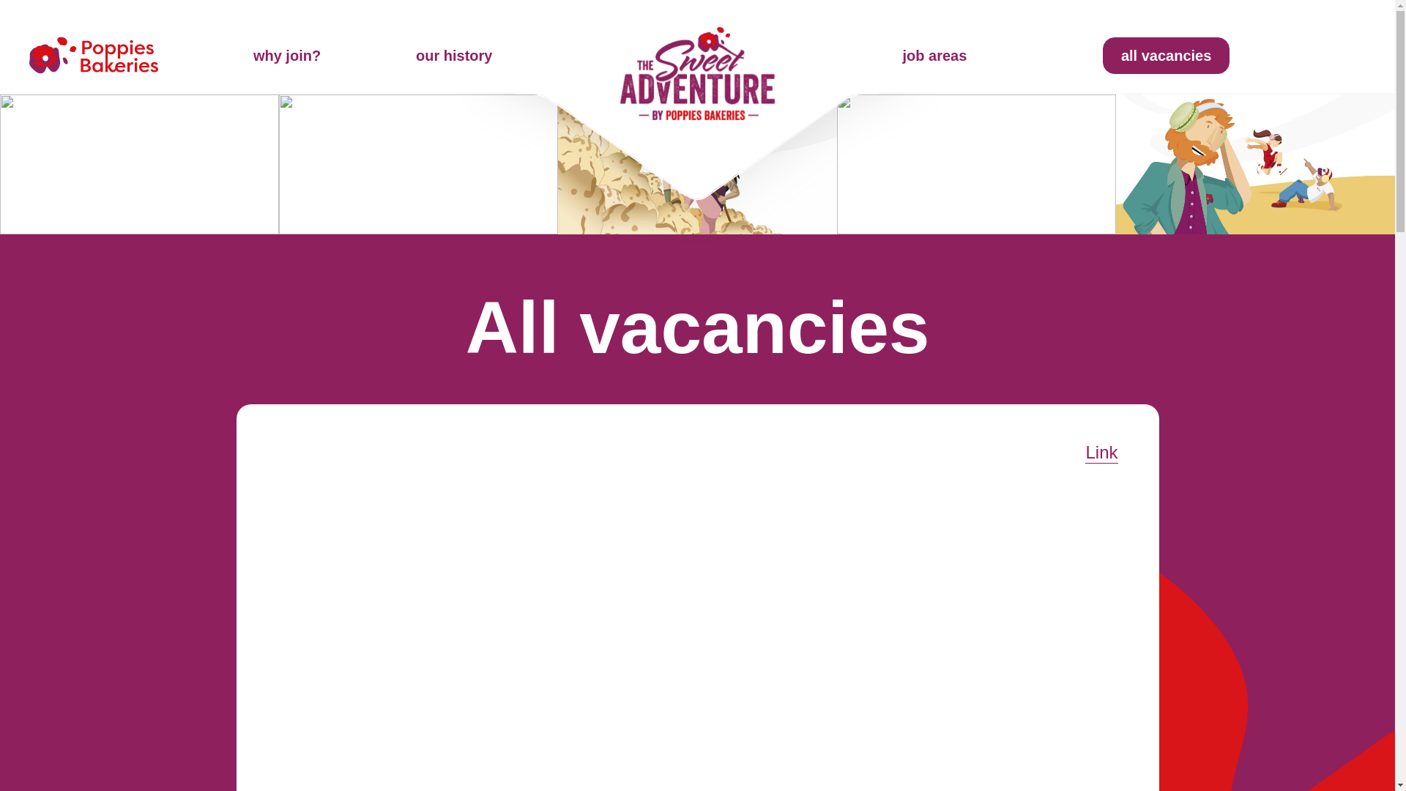 The image size is (1406, 791). Describe the element at coordinates (1166, 54) in the screenshot. I see `all vacancies` at that location.